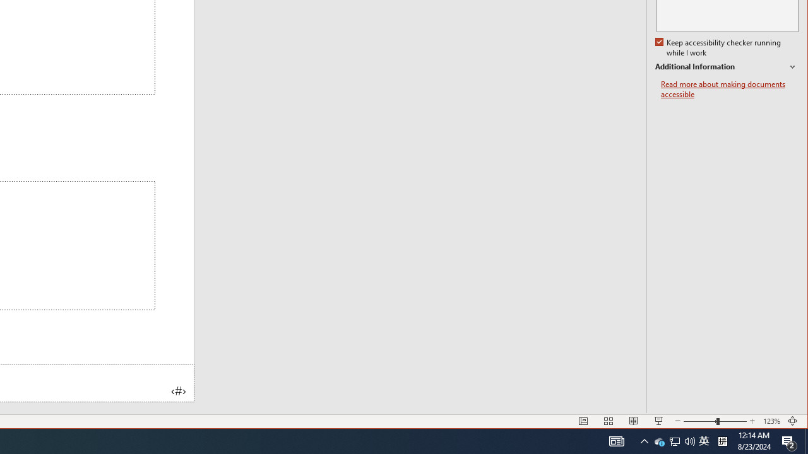 This screenshot has width=808, height=454. What do you see at coordinates (771, 421) in the screenshot?
I see `Zoom 123%` at bounding box center [771, 421].